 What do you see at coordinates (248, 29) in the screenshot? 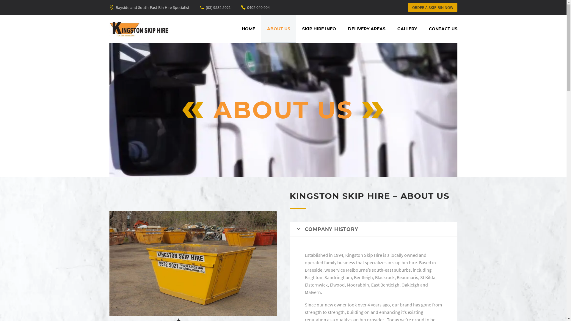
I see `HOME` at bounding box center [248, 29].